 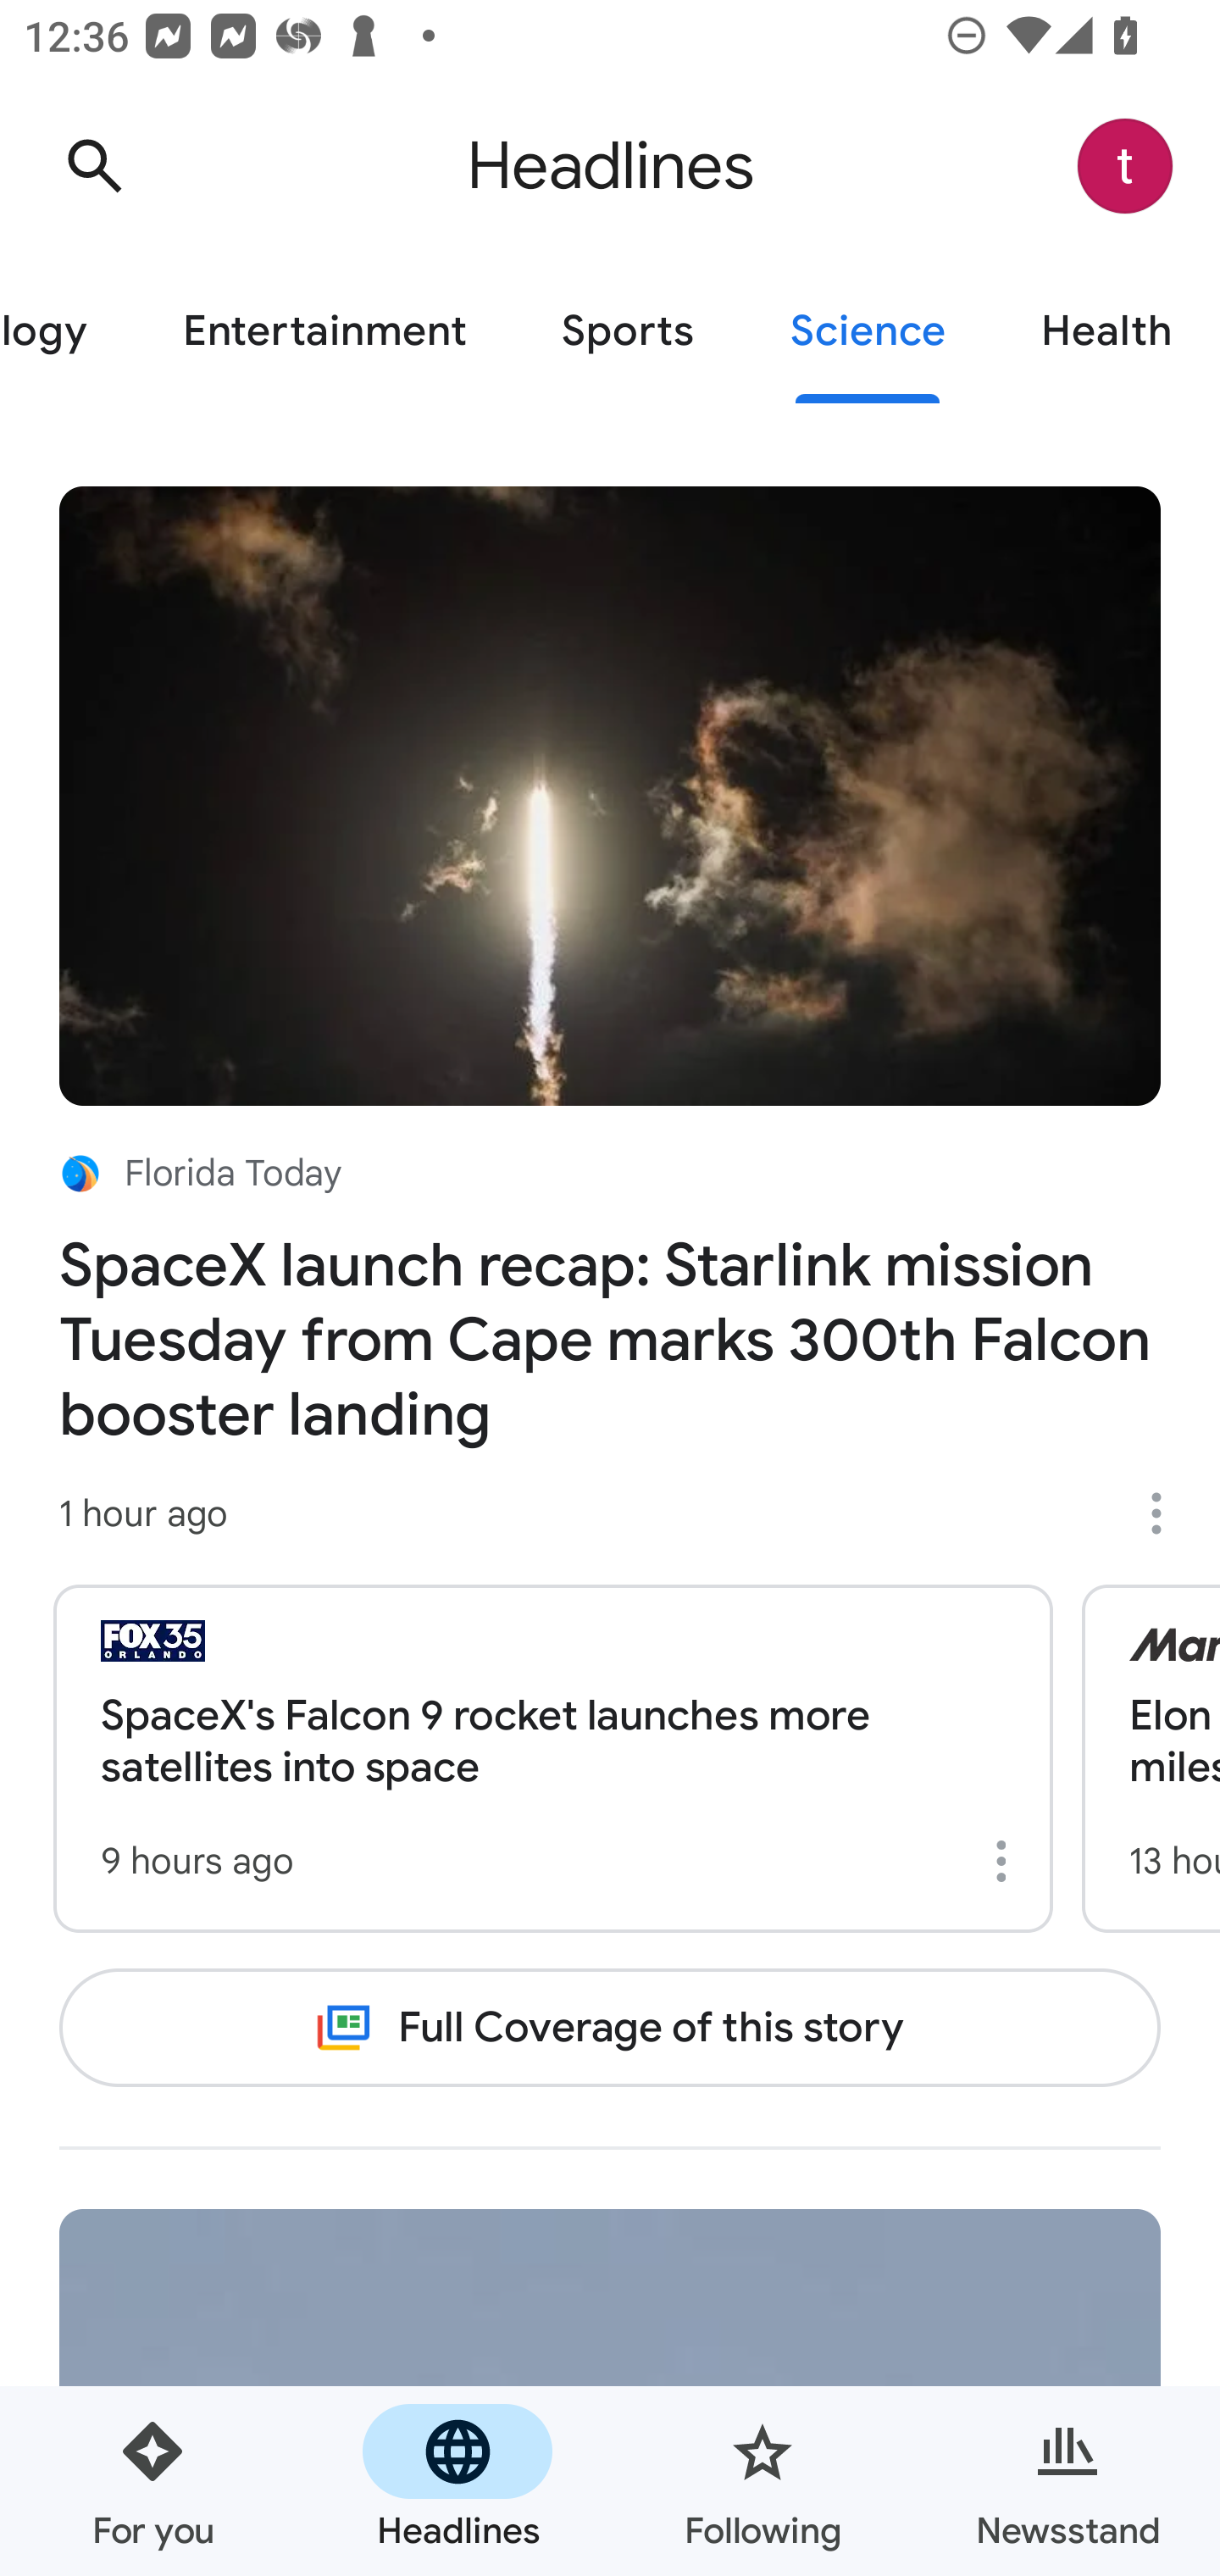 I want to click on More options, so click(x=1006, y=1861).